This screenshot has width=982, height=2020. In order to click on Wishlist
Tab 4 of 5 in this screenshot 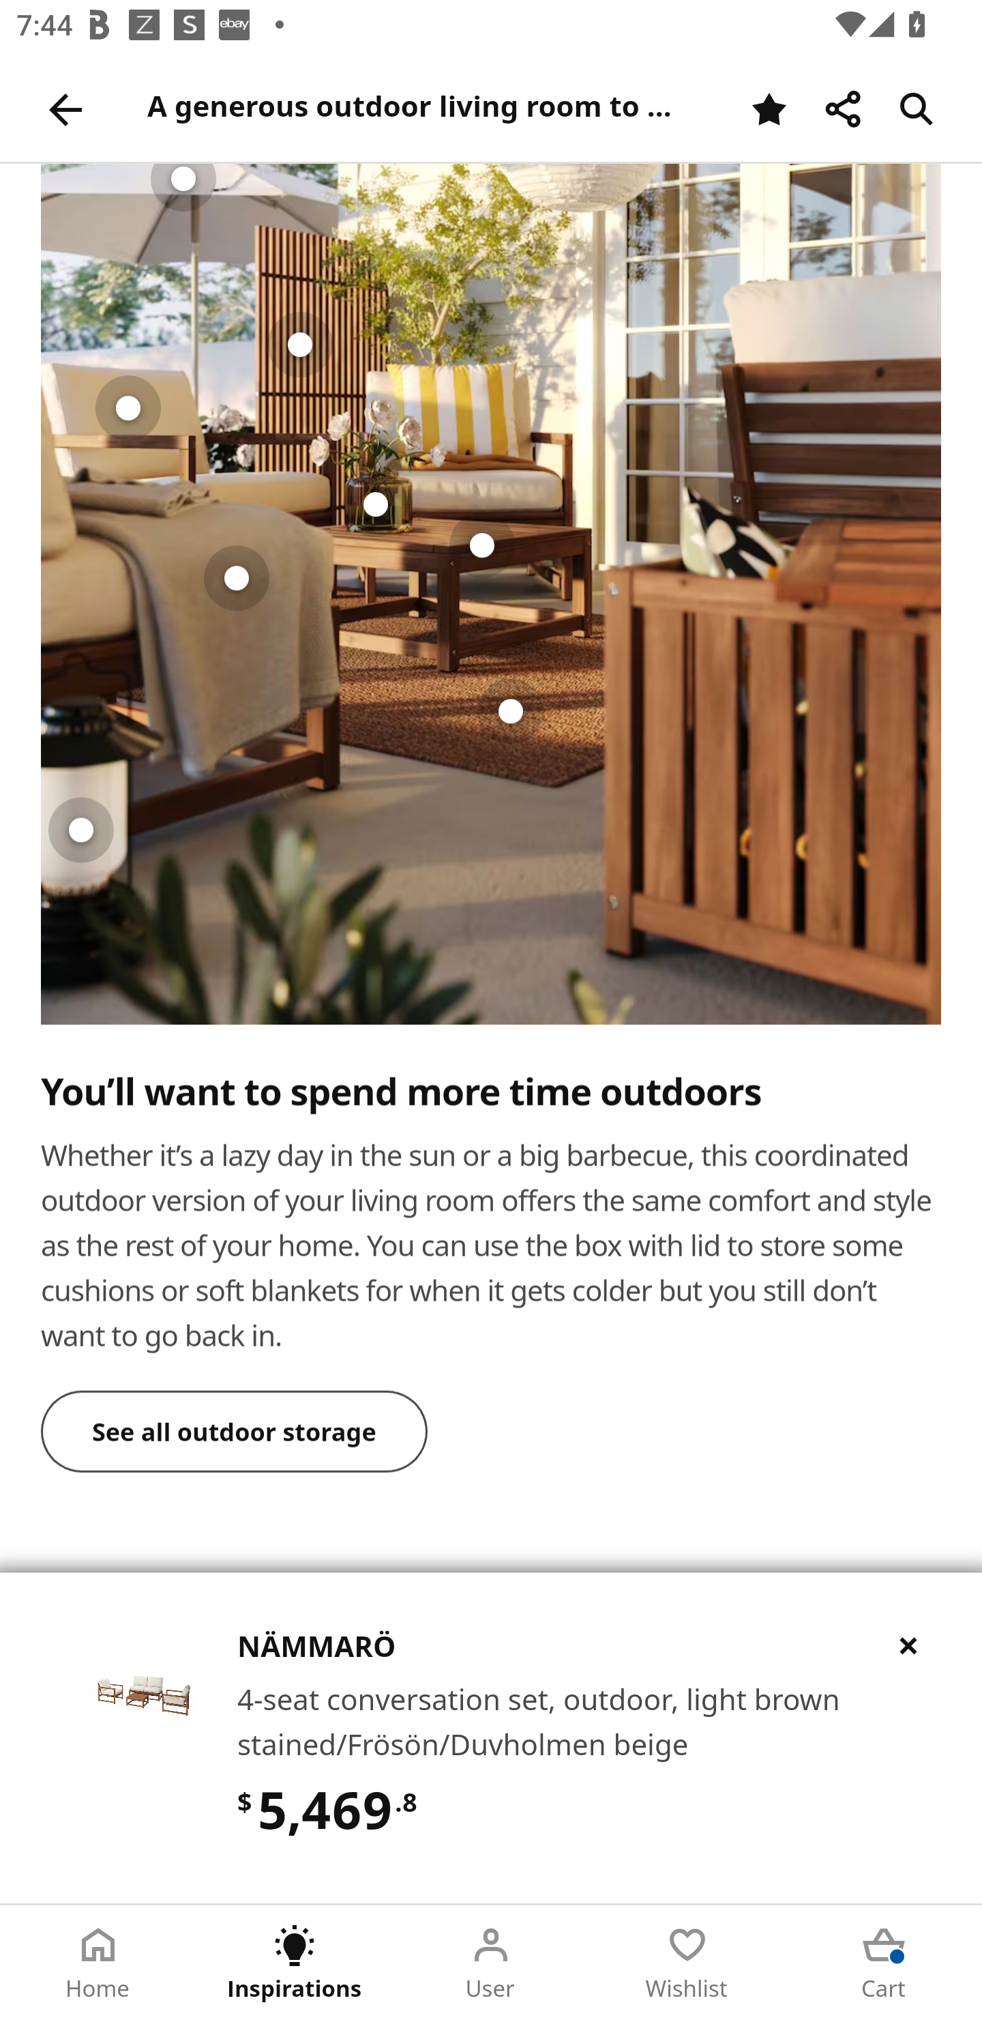, I will do `click(687, 1963)`.